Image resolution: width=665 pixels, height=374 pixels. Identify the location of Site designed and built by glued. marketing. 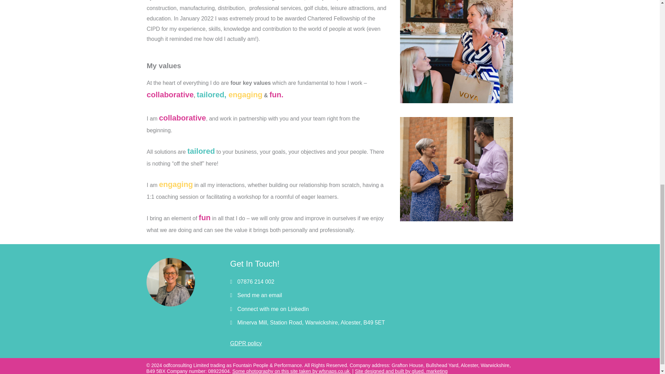
(401, 371).